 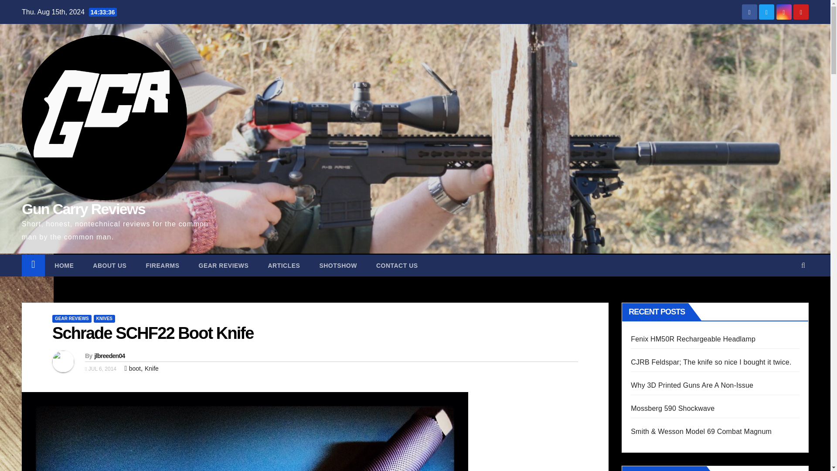 I want to click on Permalink to: Schrade SCHF22 Boot Knife, so click(x=153, y=333).